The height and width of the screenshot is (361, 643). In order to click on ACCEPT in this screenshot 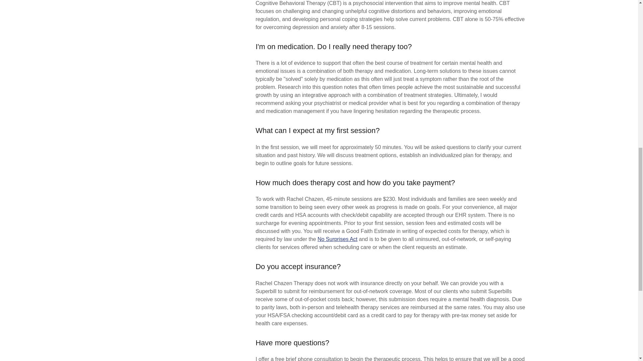, I will do `click(563, 143)`.